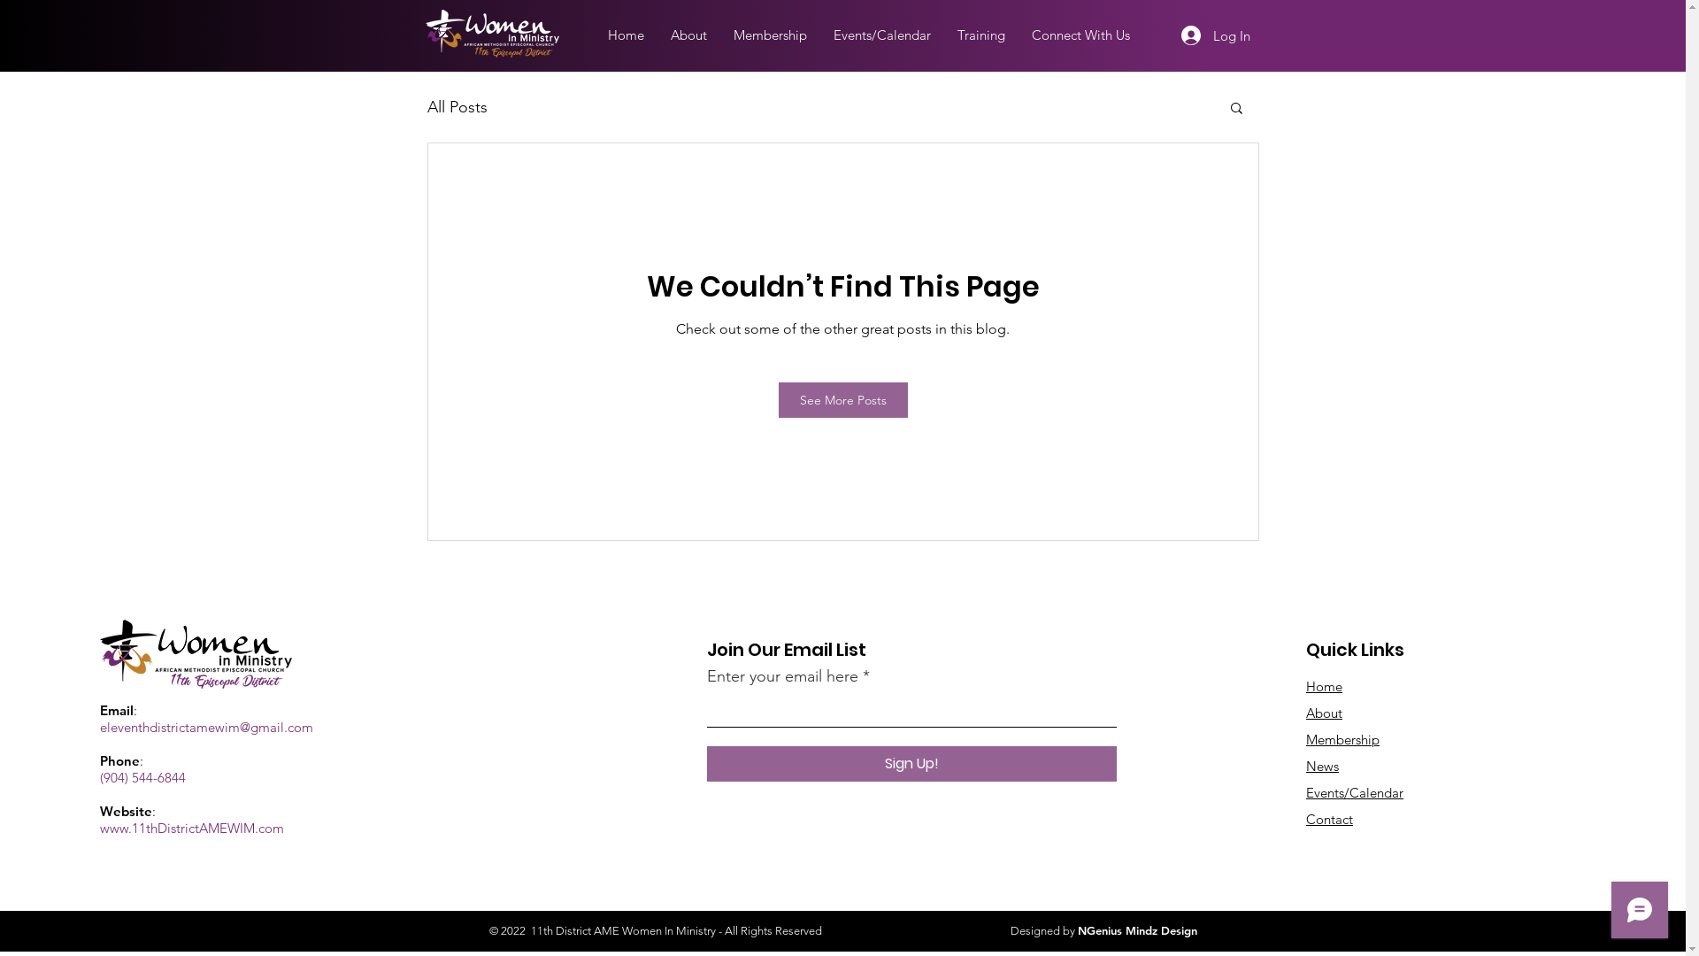  Describe the element at coordinates (911, 763) in the screenshot. I see `Sign Up!` at that location.